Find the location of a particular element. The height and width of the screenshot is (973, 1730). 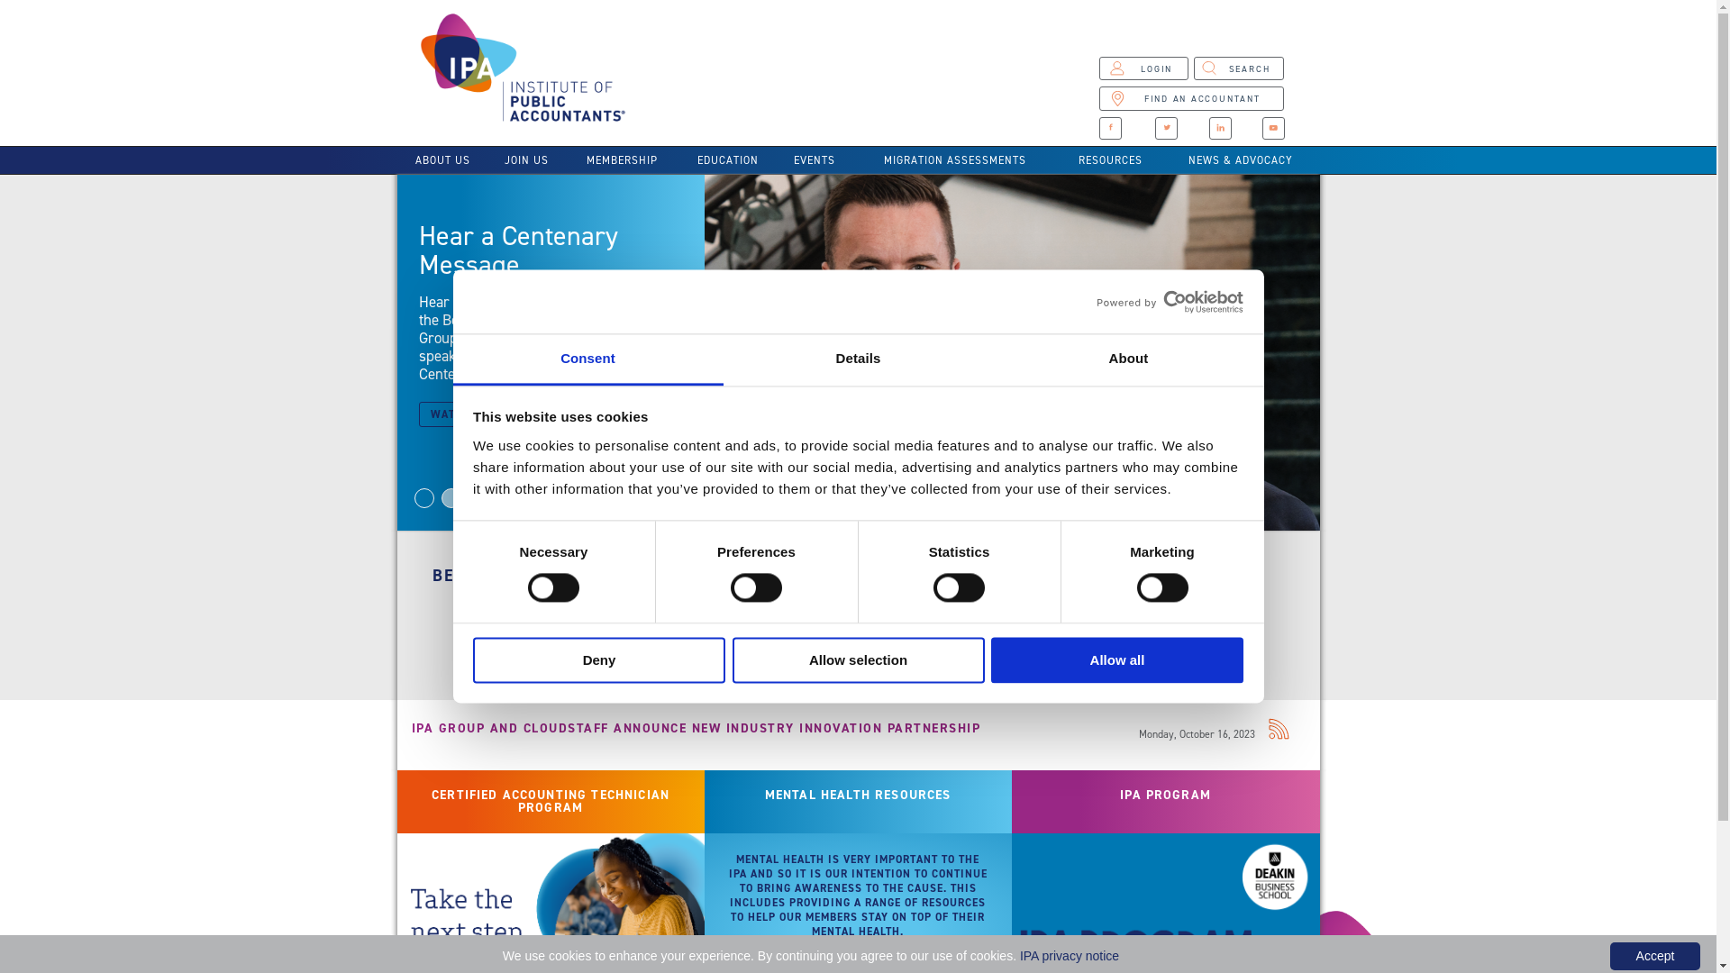

MIGRATION ASSESSMENTS is located at coordinates (955, 160).